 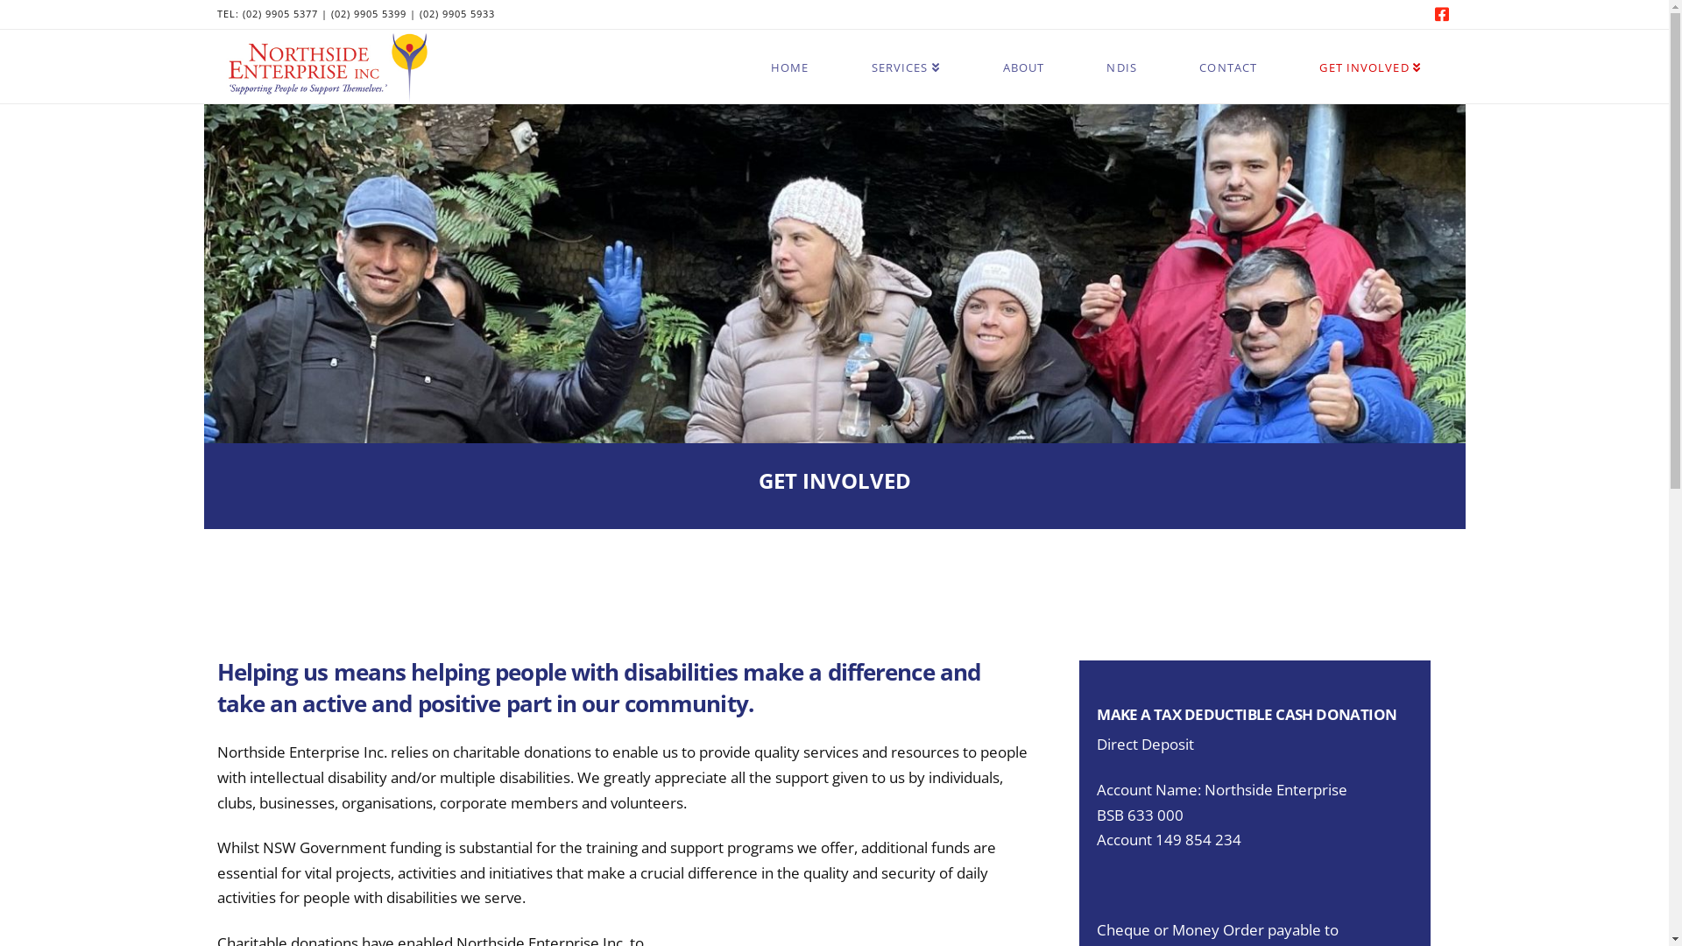 What do you see at coordinates (1228, 47) in the screenshot?
I see `CONTACT` at bounding box center [1228, 47].